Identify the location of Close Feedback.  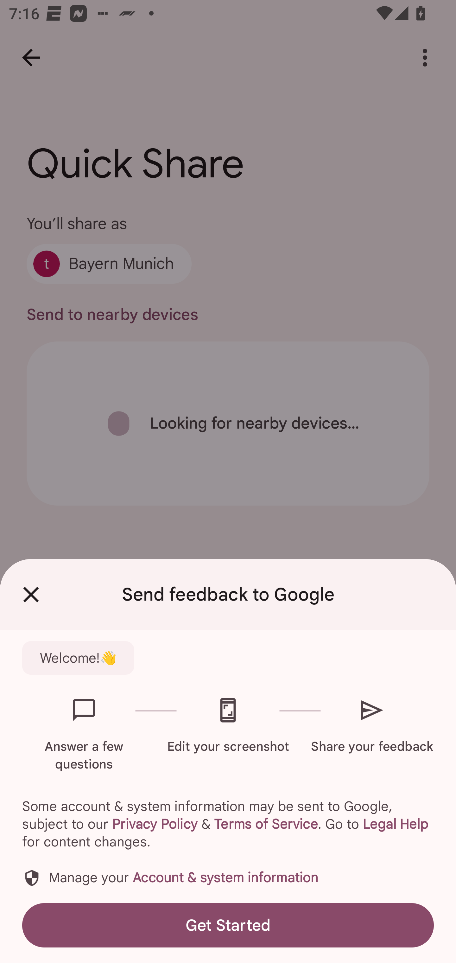
(31, 595).